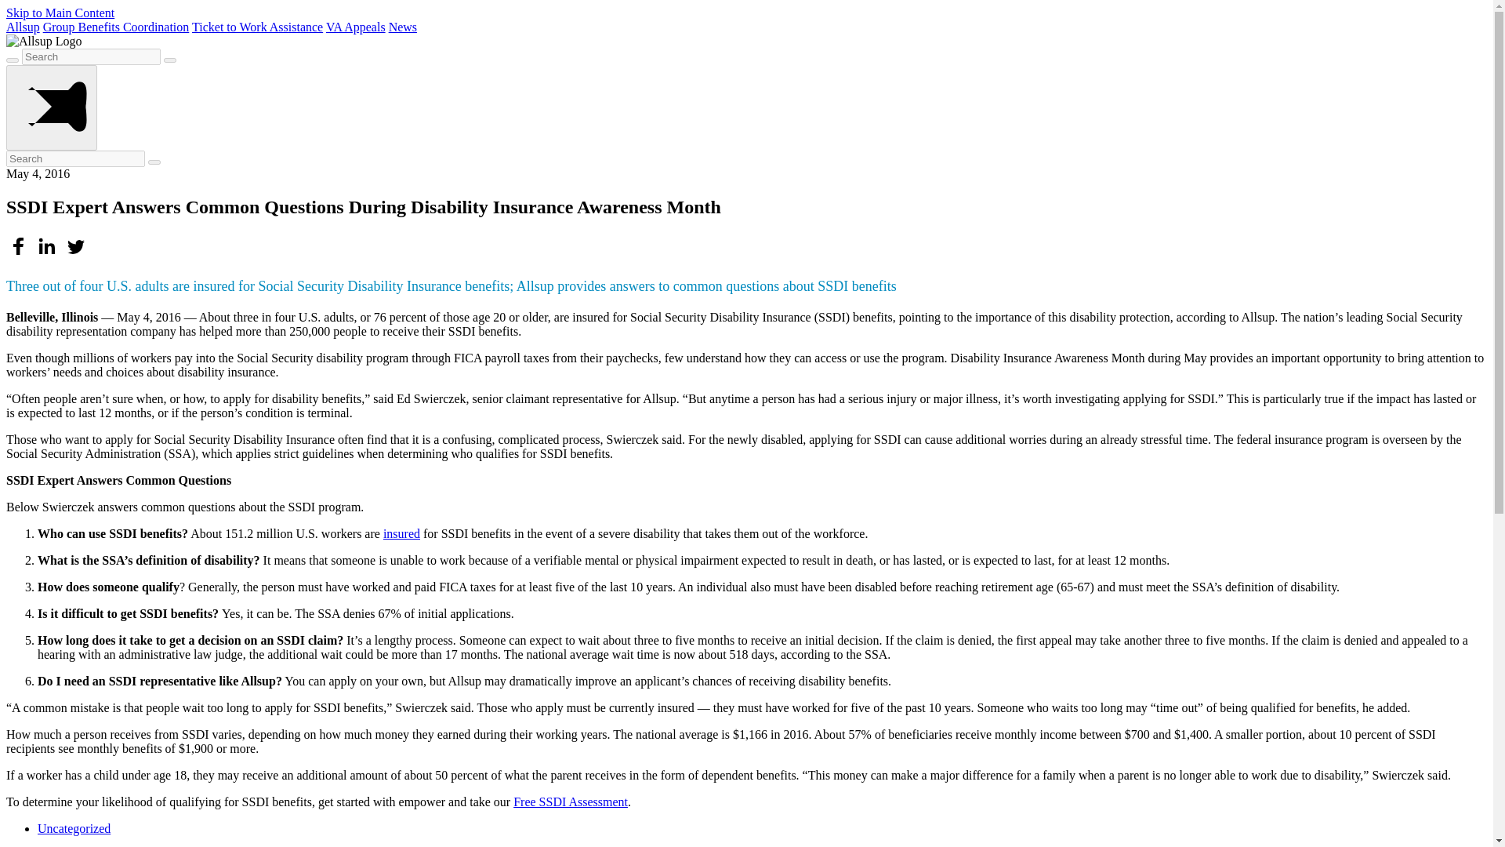 The width and height of the screenshot is (1505, 847). Describe the element at coordinates (49, 254) in the screenshot. I see `Share article on LinkedIn` at that location.